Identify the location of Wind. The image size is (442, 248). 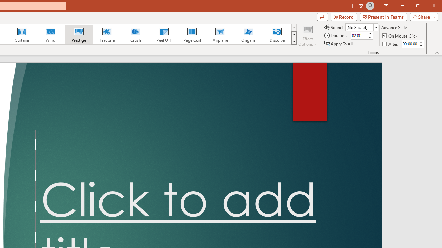
(50, 34).